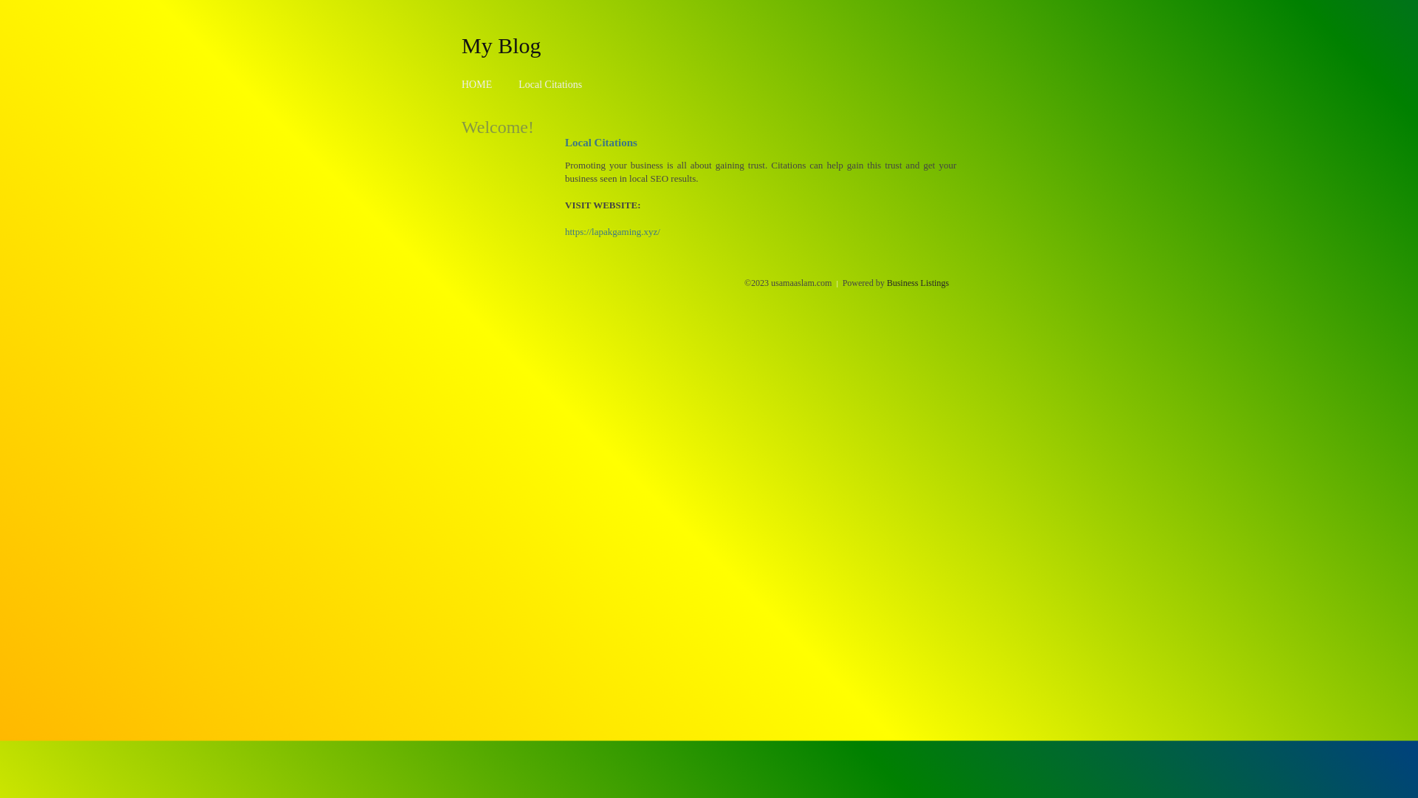 The width and height of the screenshot is (1418, 798). I want to click on Business Listings, so click(918, 283).